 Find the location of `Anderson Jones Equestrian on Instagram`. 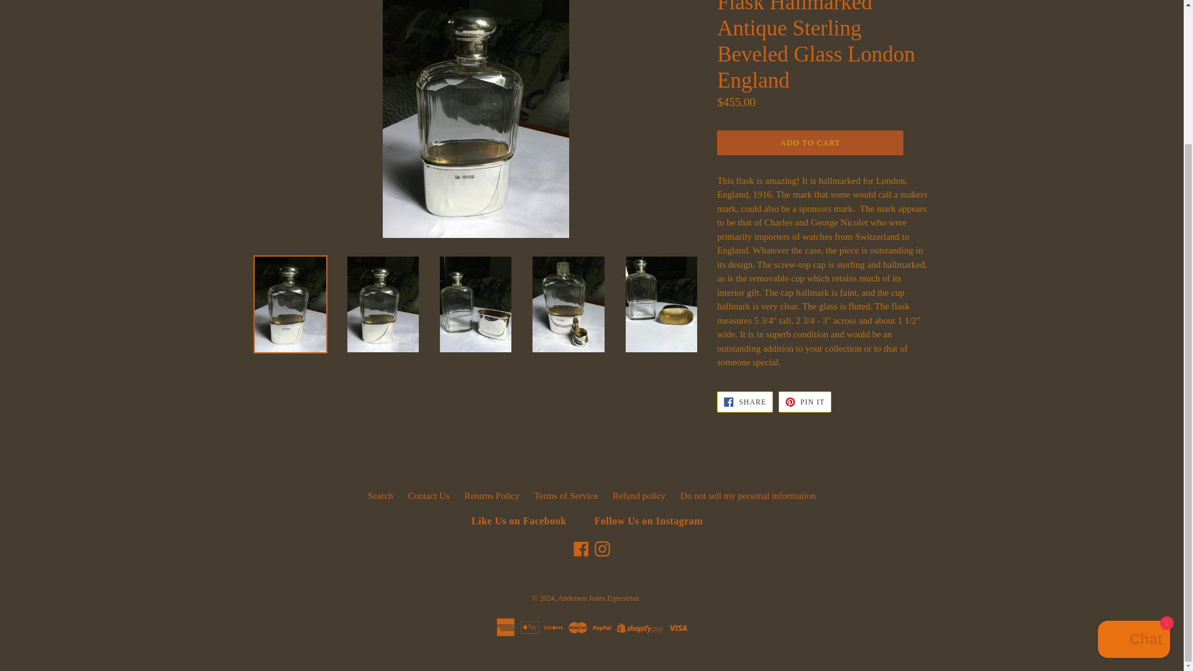

Anderson Jones Equestrian on Instagram is located at coordinates (602, 549).